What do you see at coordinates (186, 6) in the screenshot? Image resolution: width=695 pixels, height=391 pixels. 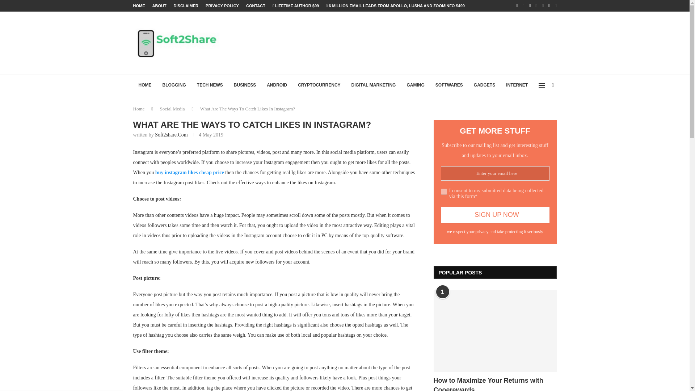 I see `DISCLAIMER` at bounding box center [186, 6].